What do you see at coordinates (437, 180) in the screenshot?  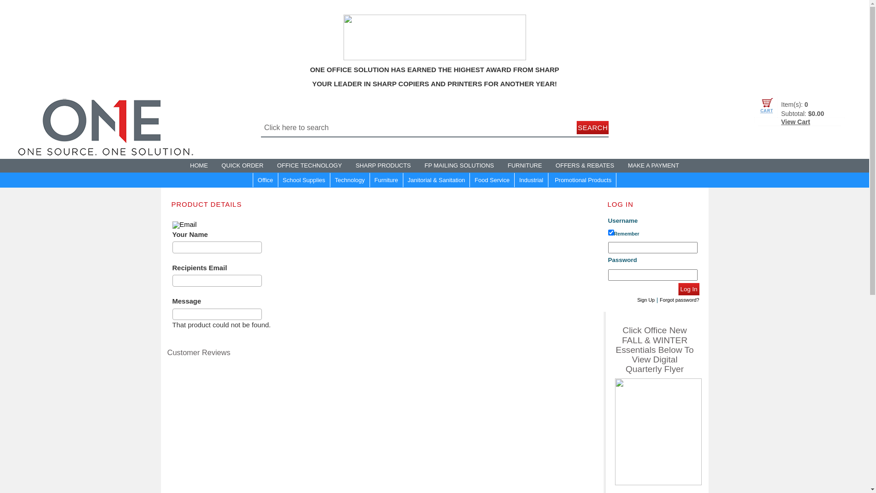 I see `Janitorial & Sanitation` at bounding box center [437, 180].